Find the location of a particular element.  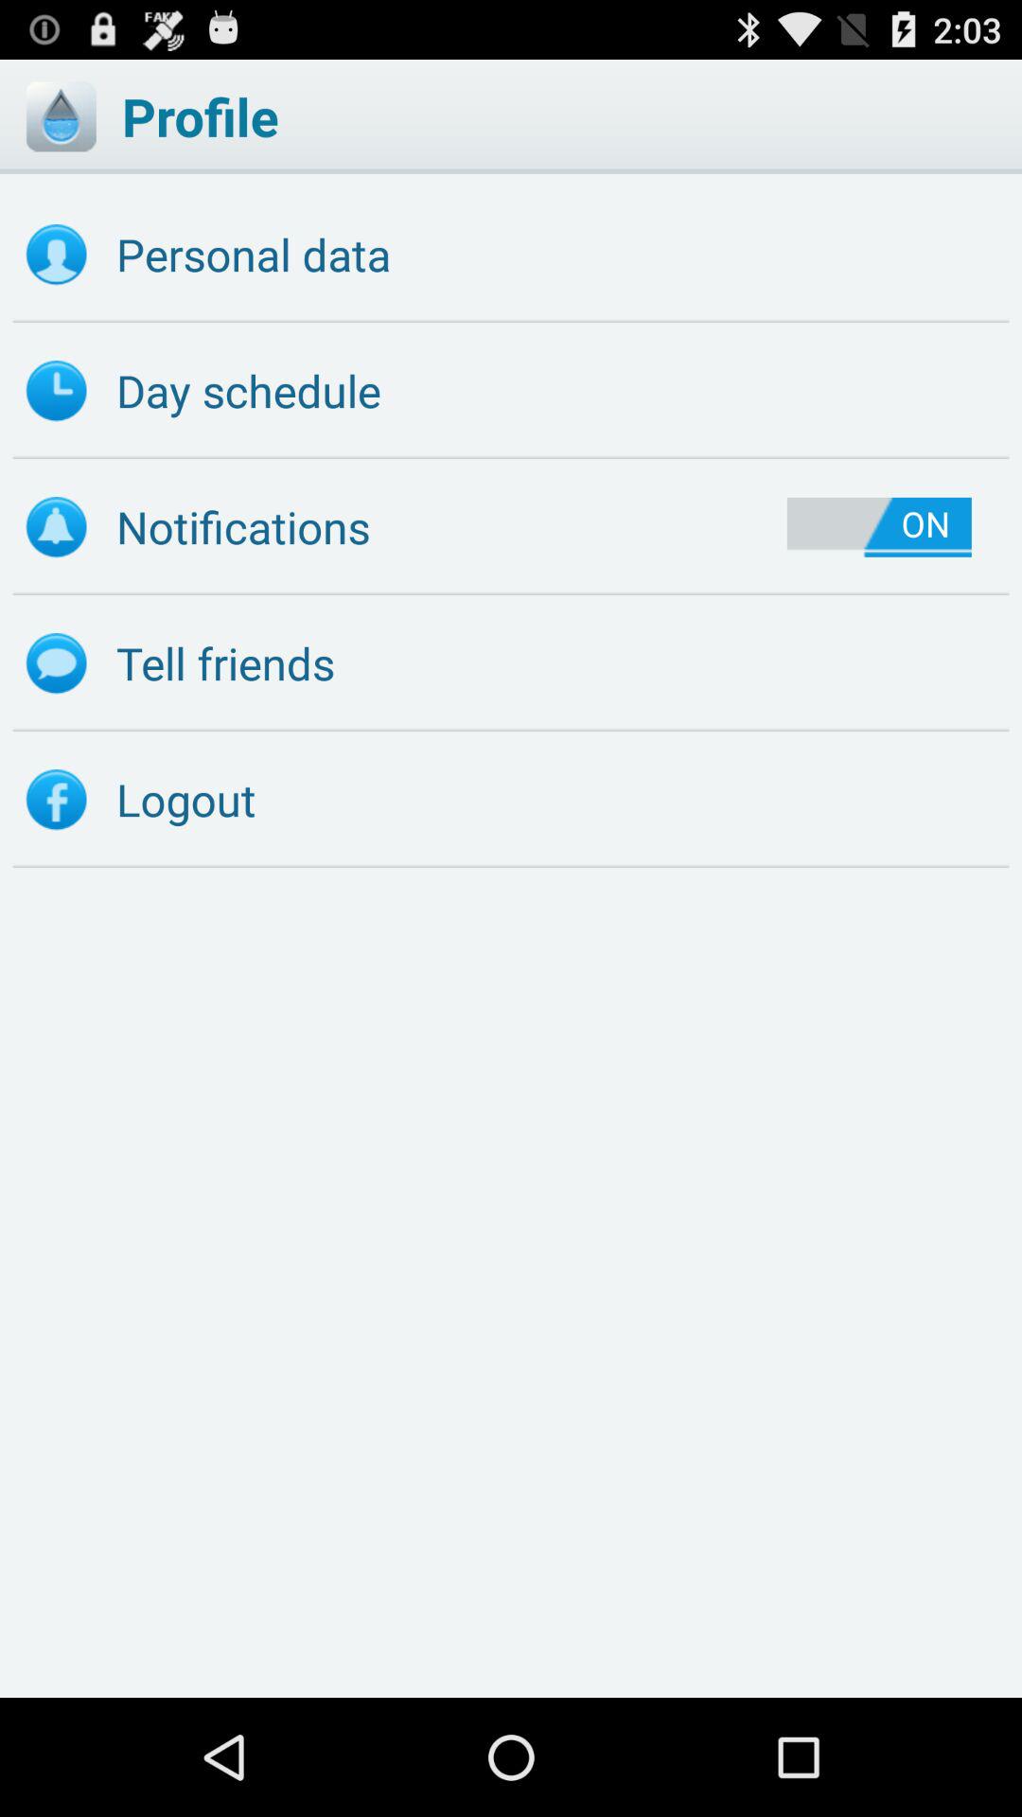

swipe to the logout item is located at coordinates (511, 800).